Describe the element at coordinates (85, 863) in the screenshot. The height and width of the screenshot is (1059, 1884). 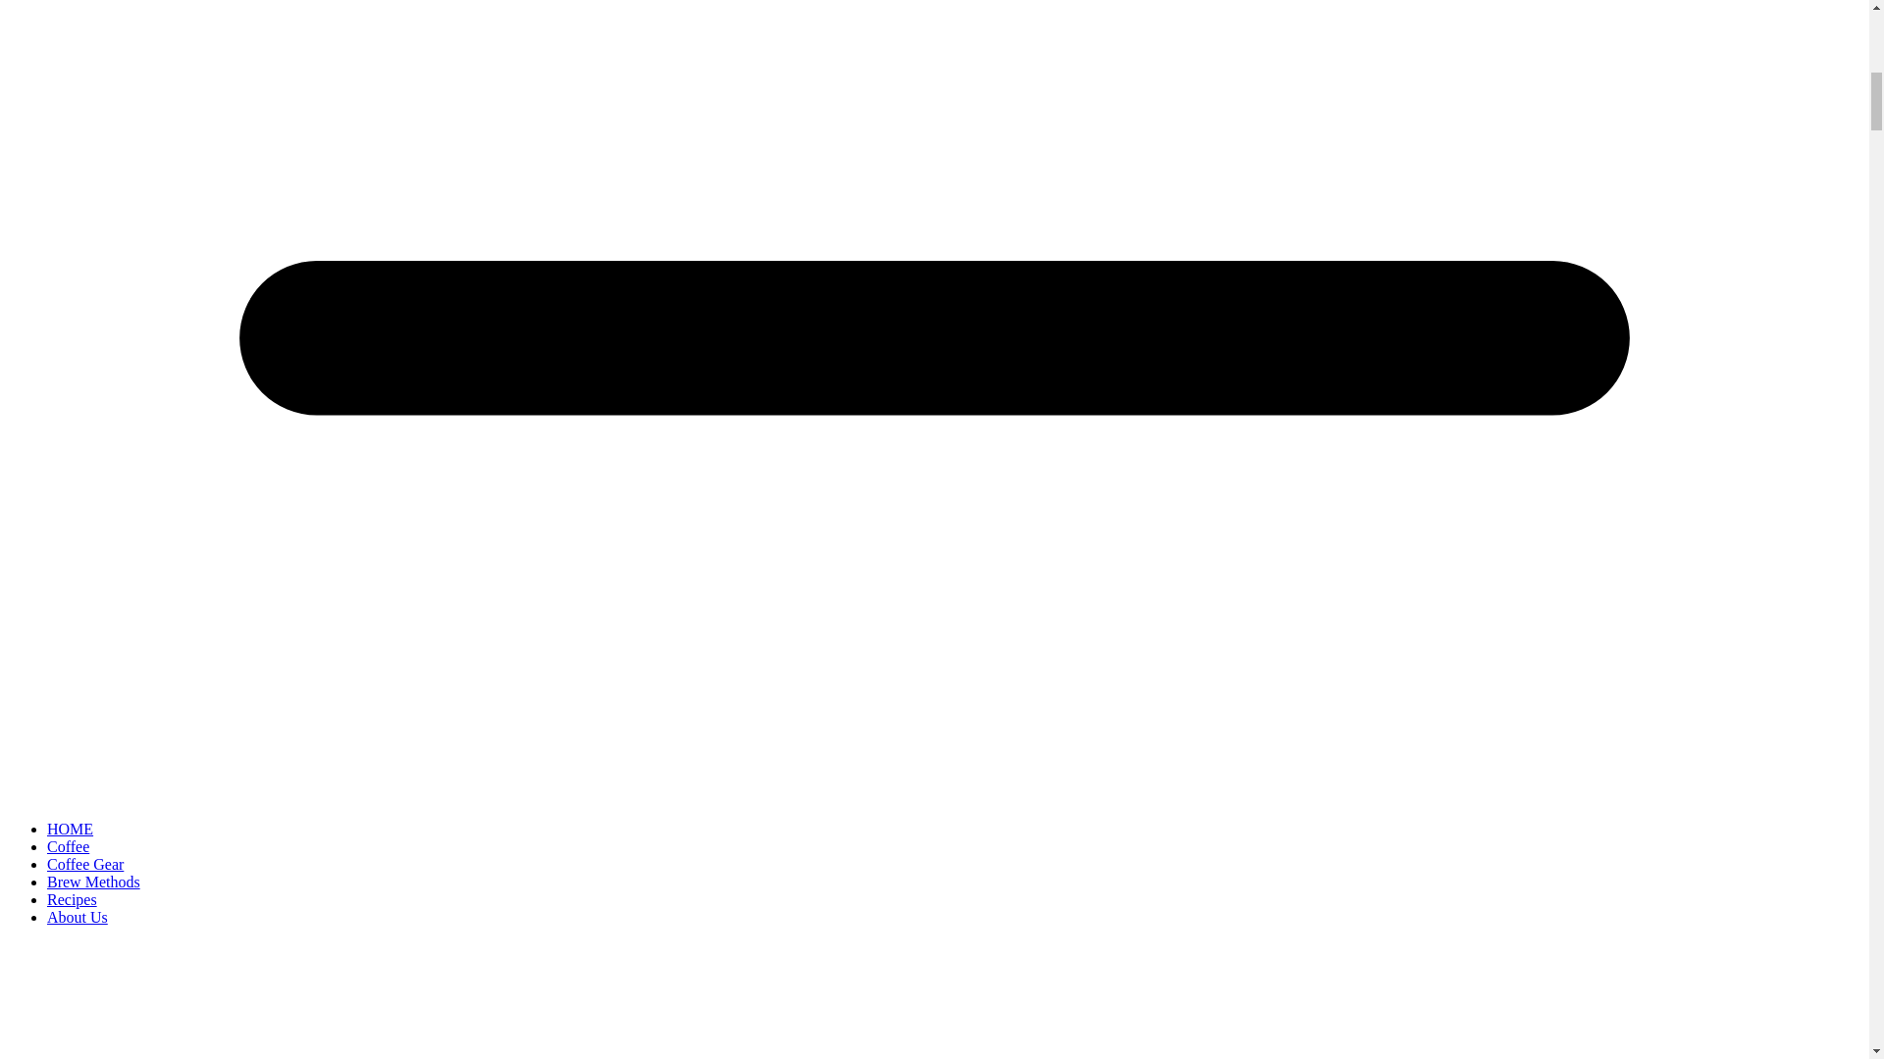
I see `Coffee Gear` at that location.